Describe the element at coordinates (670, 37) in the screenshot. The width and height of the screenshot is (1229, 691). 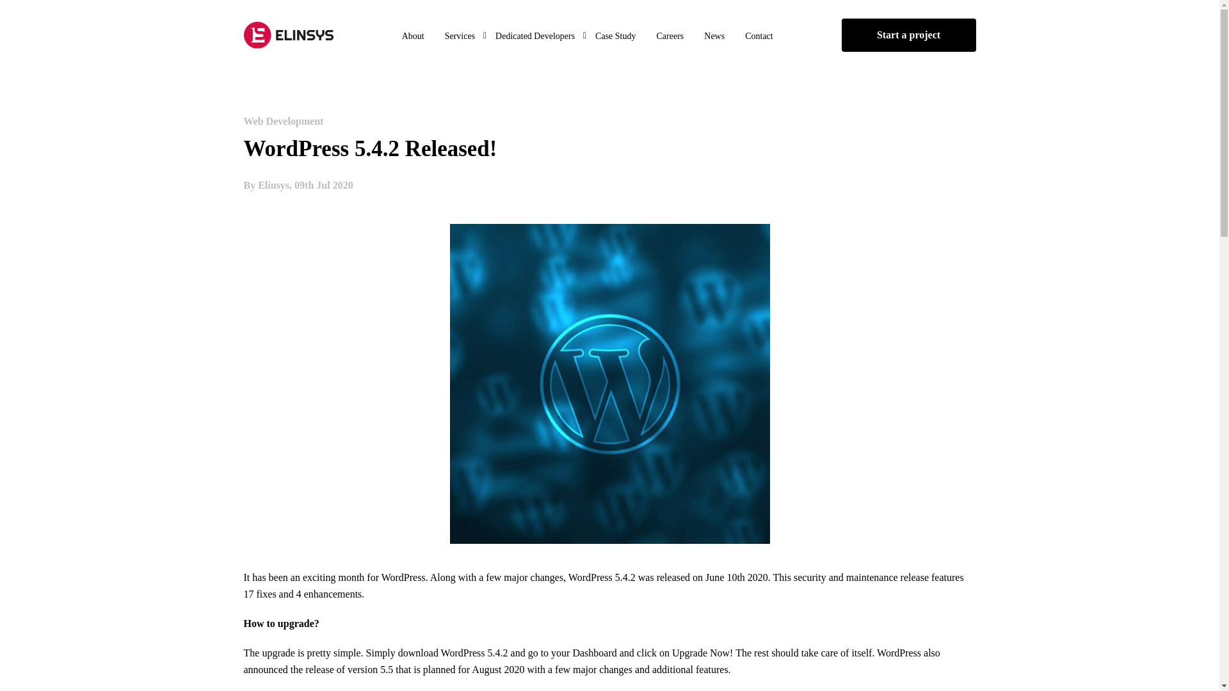
I see `Careers` at that location.